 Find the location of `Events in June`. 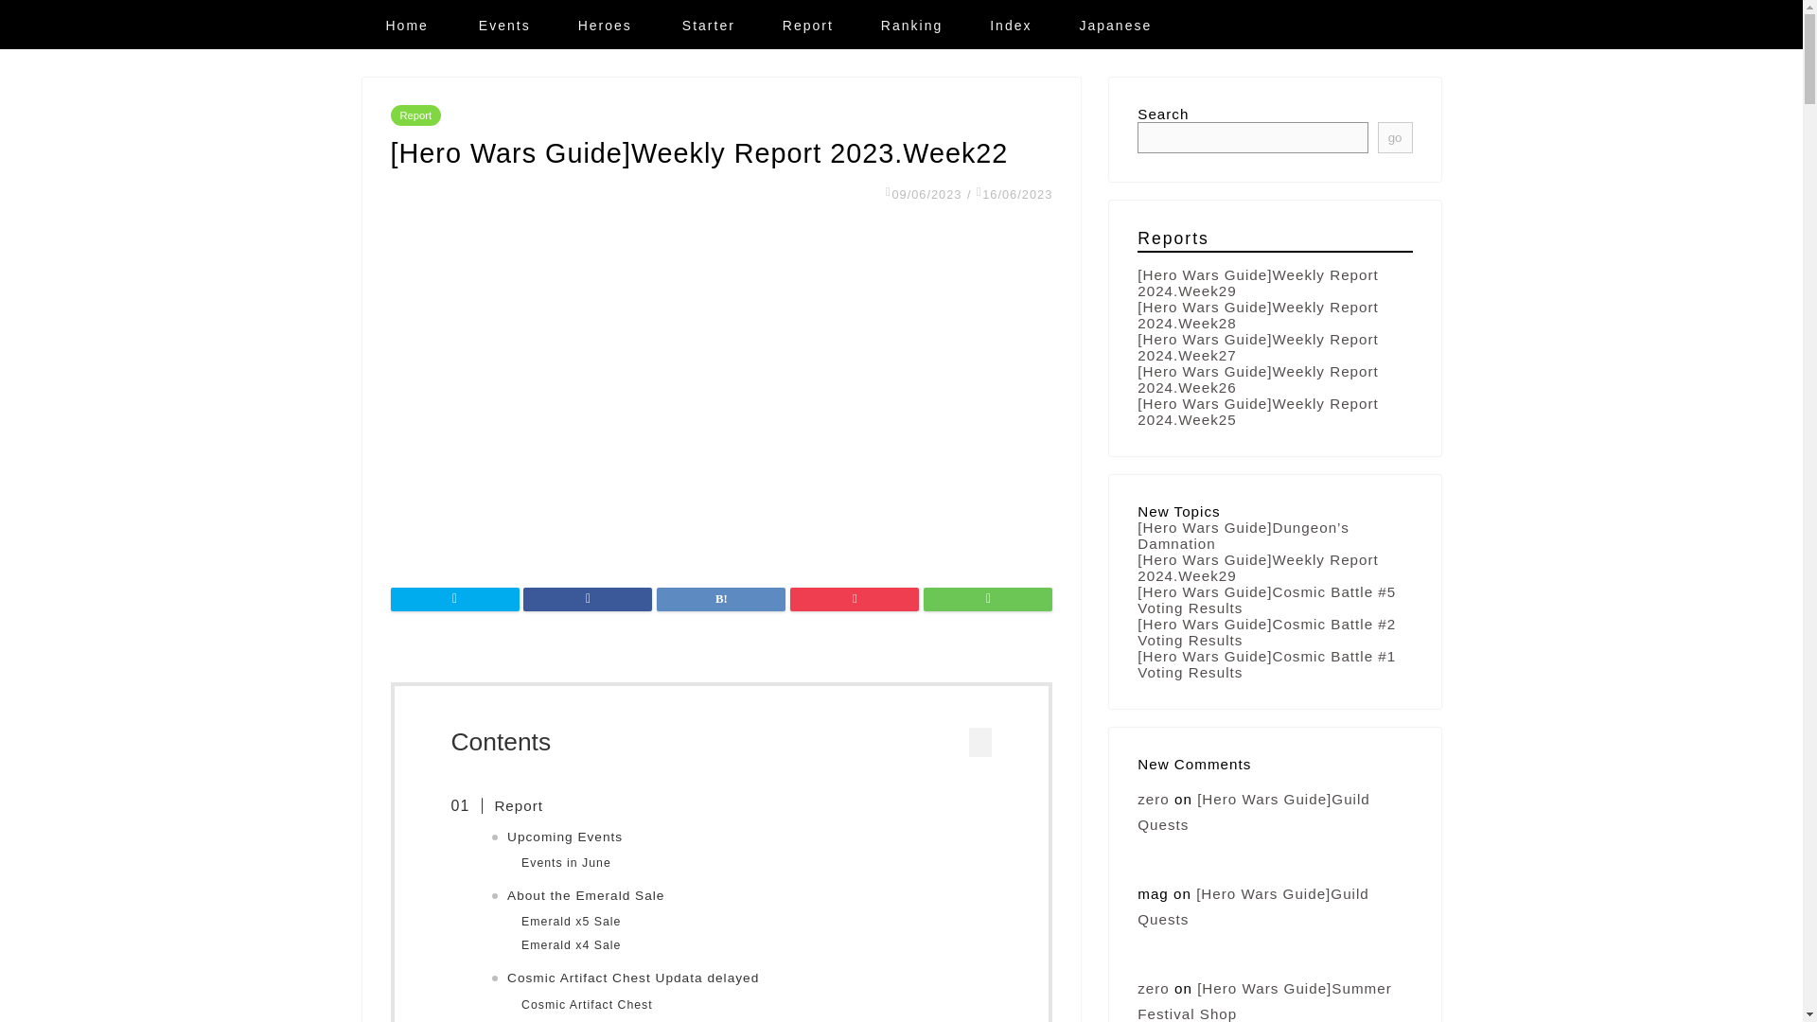

Events in June is located at coordinates (566, 864).